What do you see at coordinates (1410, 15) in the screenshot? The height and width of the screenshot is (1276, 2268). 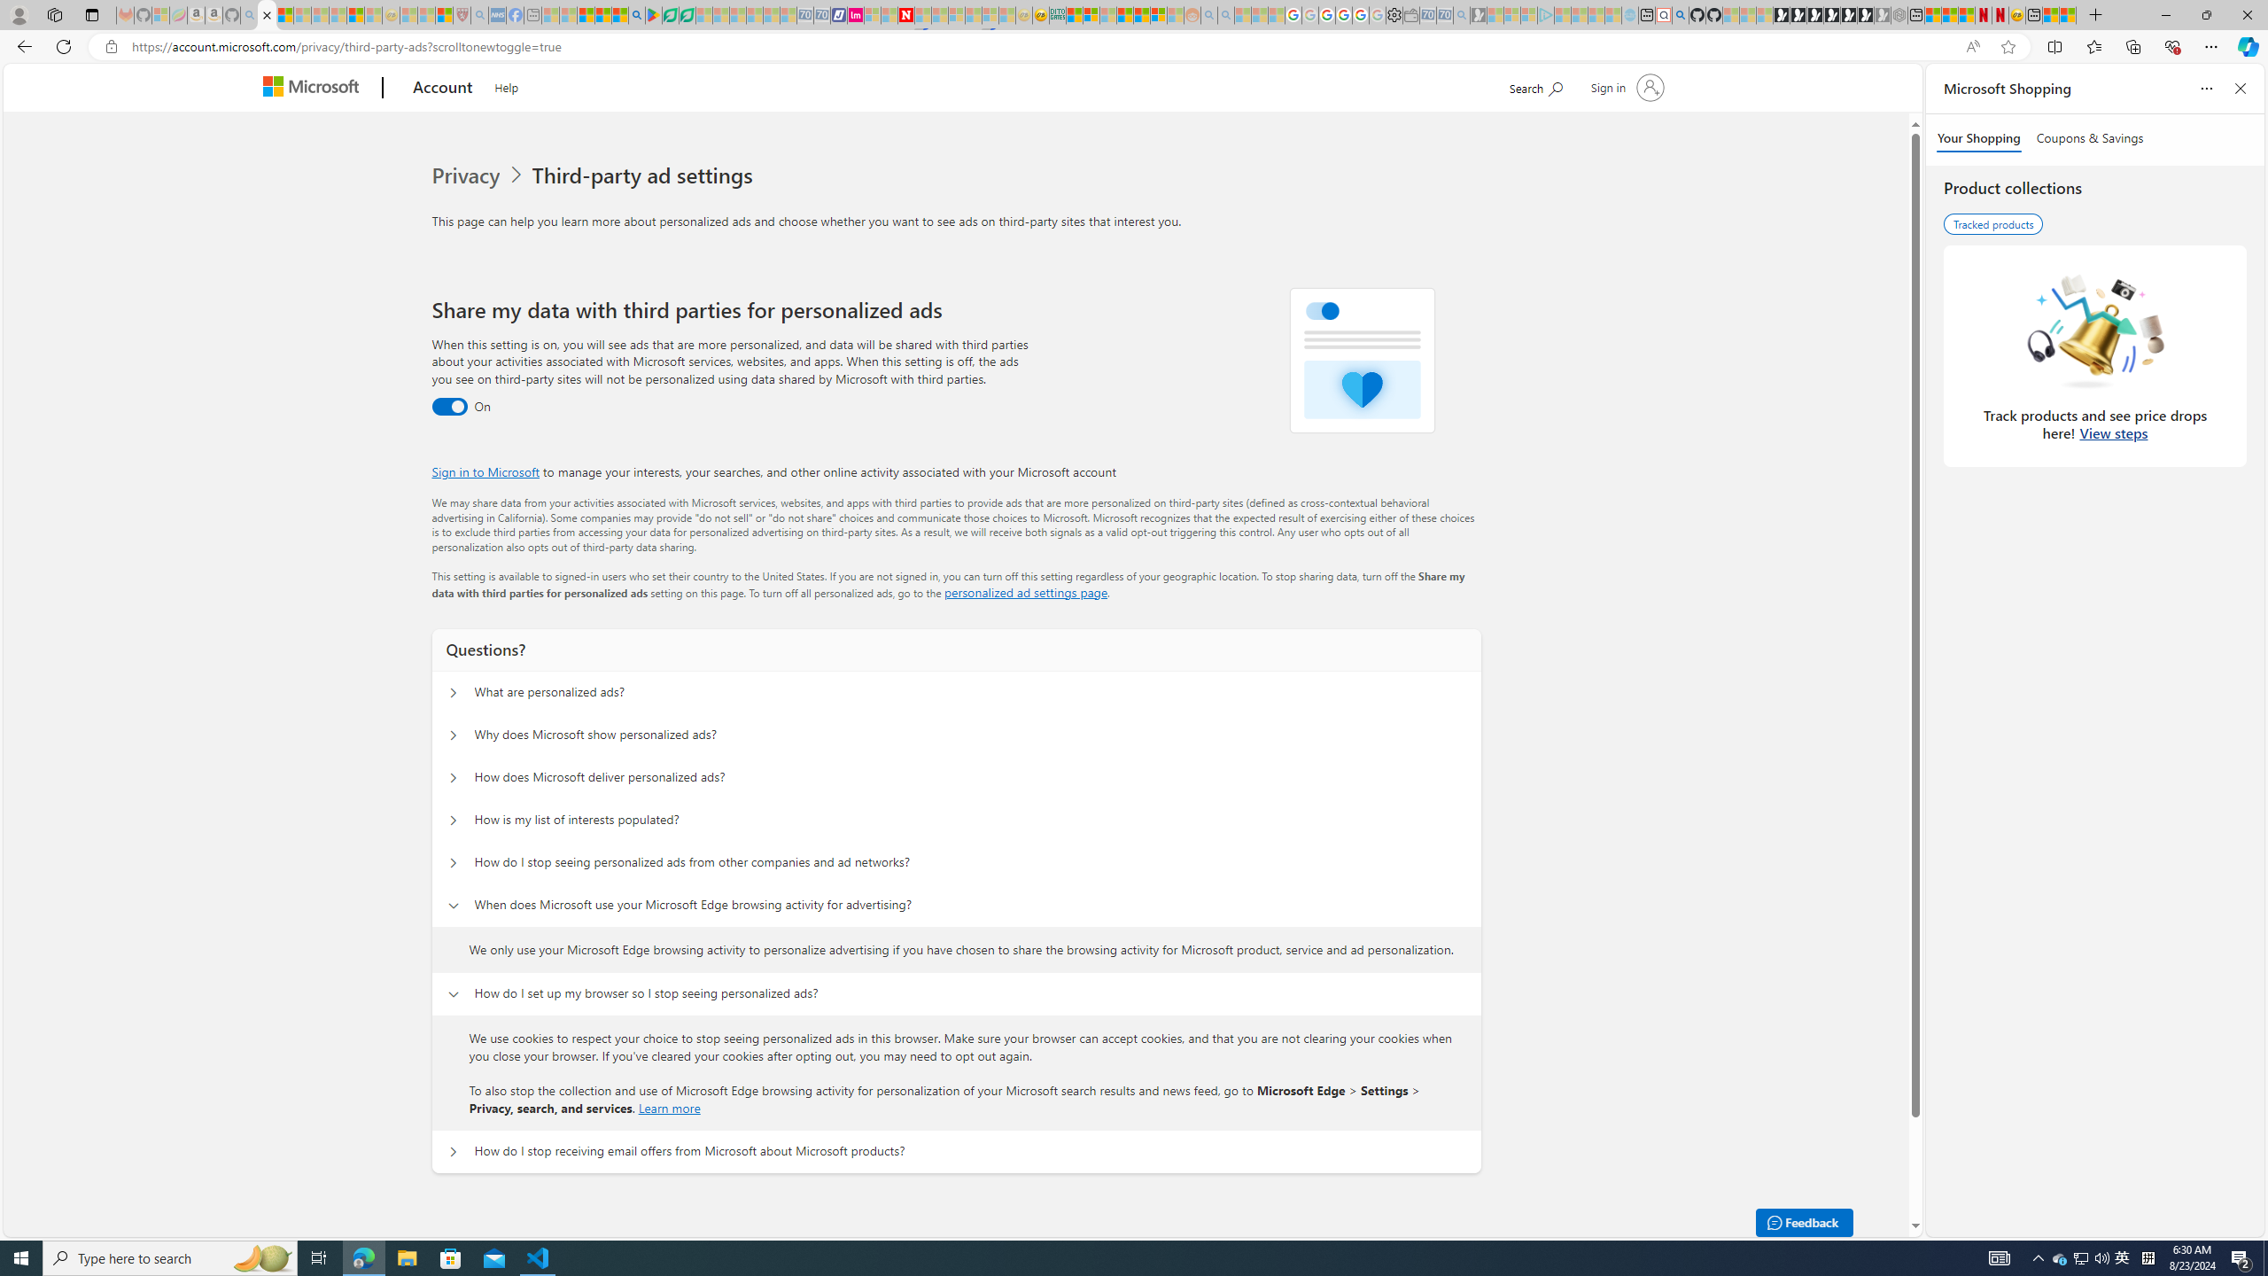 I see `Wallet - Sleeping` at bounding box center [1410, 15].